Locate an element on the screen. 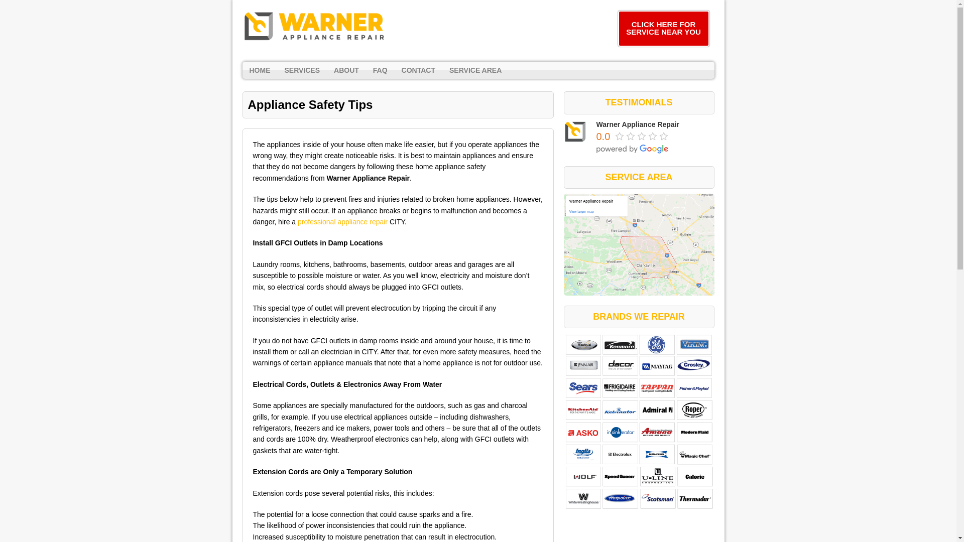 The image size is (964, 542). Warner Appliance Repair is located at coordinates (575, 131).